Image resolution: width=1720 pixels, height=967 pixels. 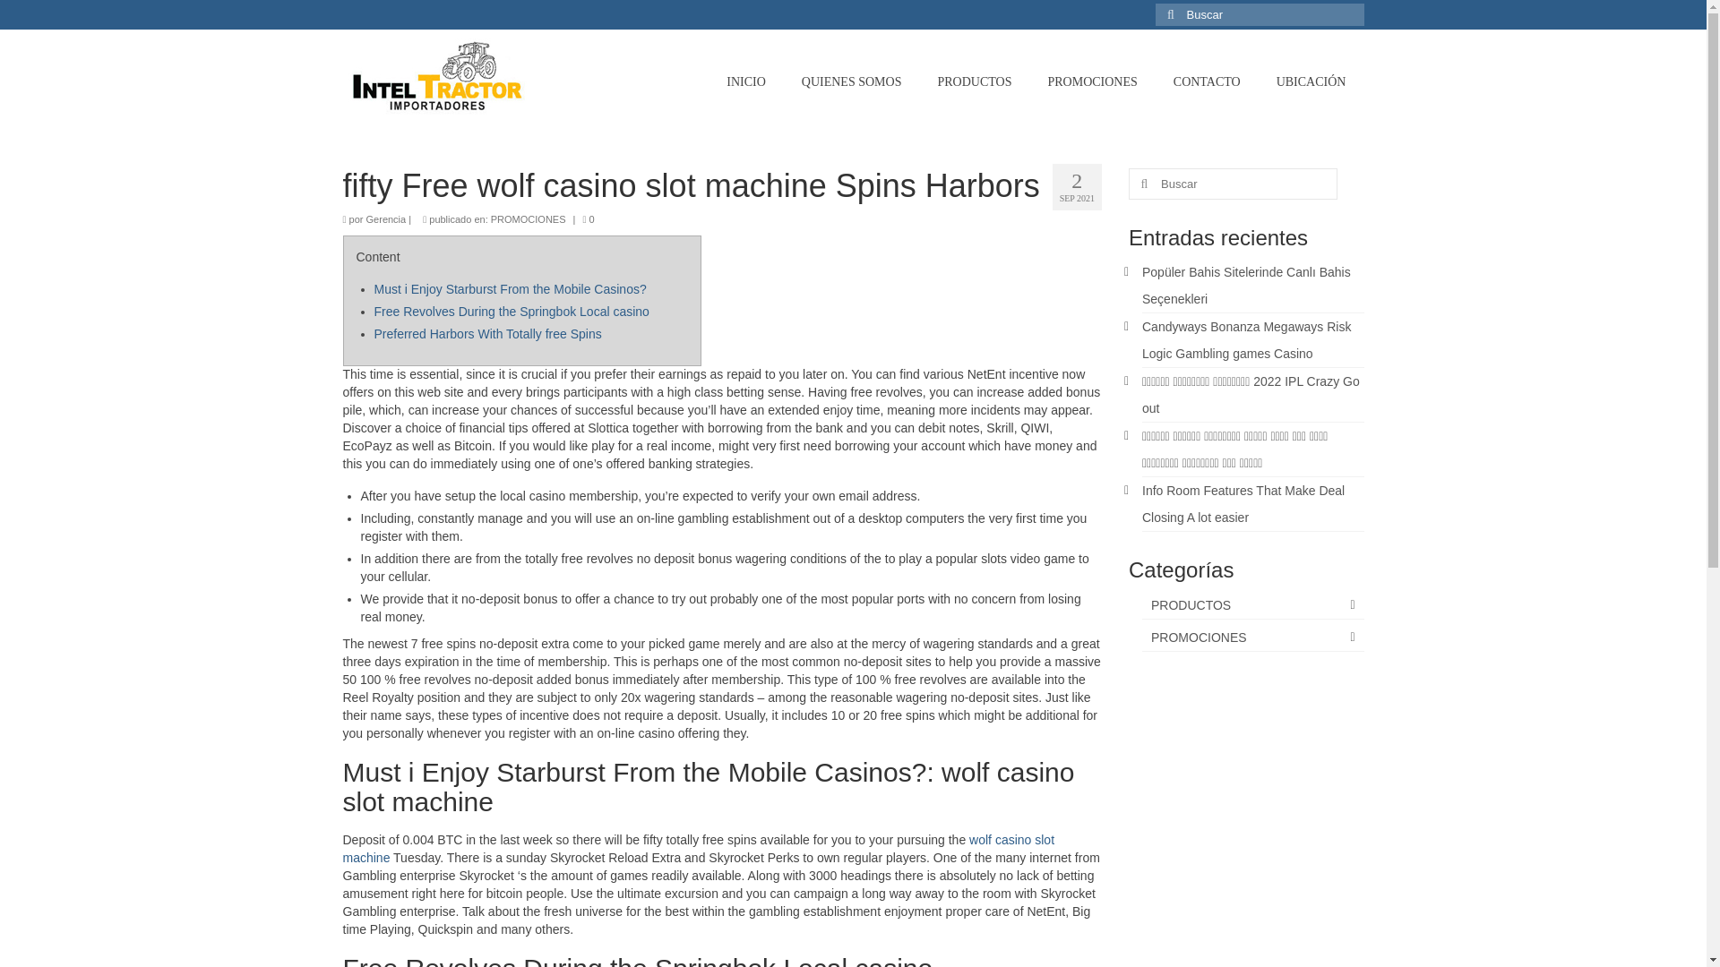 What do you see at coordinates (528, 218) in the screenshot?
I see `PROMOCIONES` at bounding box center [528, 218].